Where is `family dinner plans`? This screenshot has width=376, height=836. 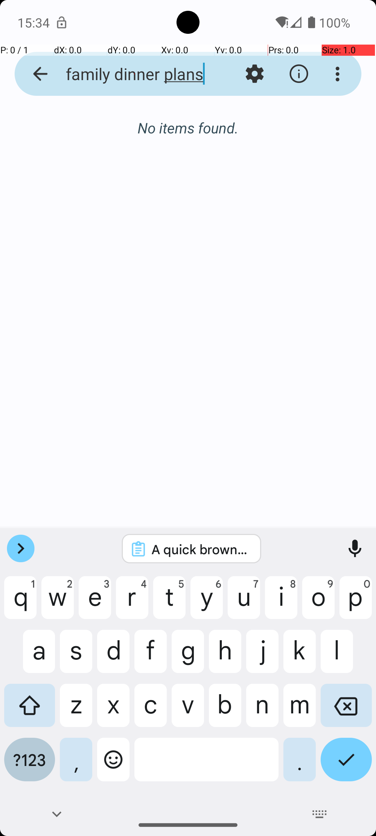
family dinner plans is located at coordinates (134, 74).